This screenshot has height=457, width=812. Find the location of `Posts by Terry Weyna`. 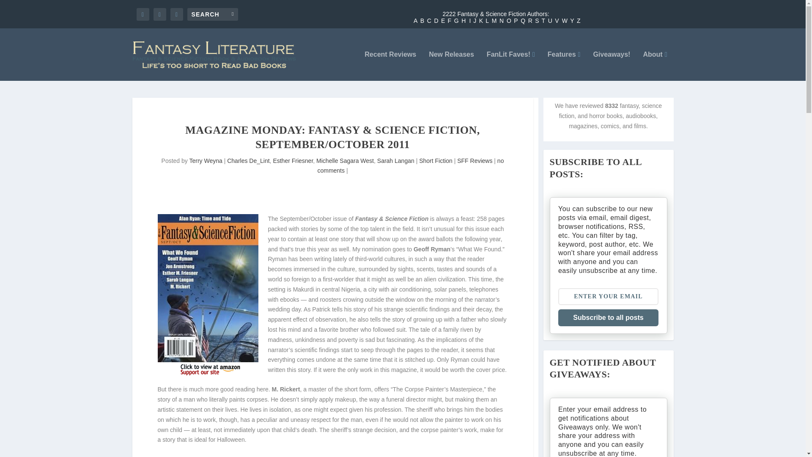

Posts by Terry Weyna is located at coordinates (206, 160).